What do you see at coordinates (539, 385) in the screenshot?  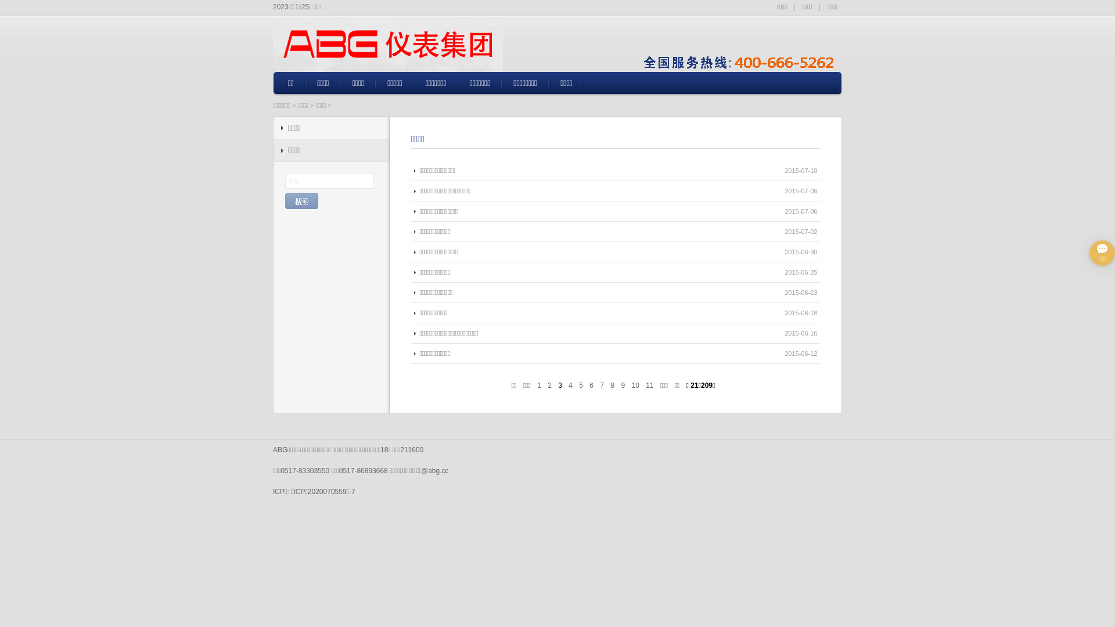 I see `1` at bounding box center [539, 385].